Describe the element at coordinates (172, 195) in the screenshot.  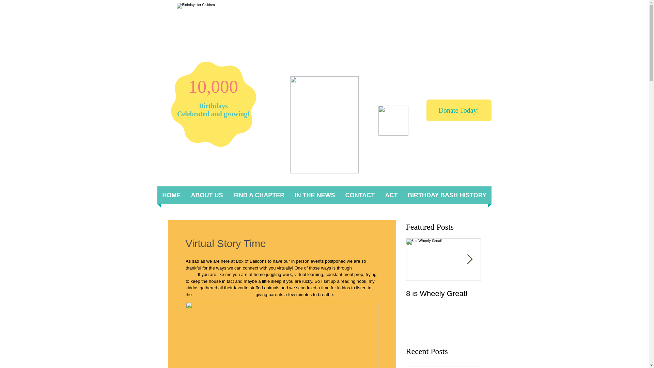
I see `HOME` at that location.